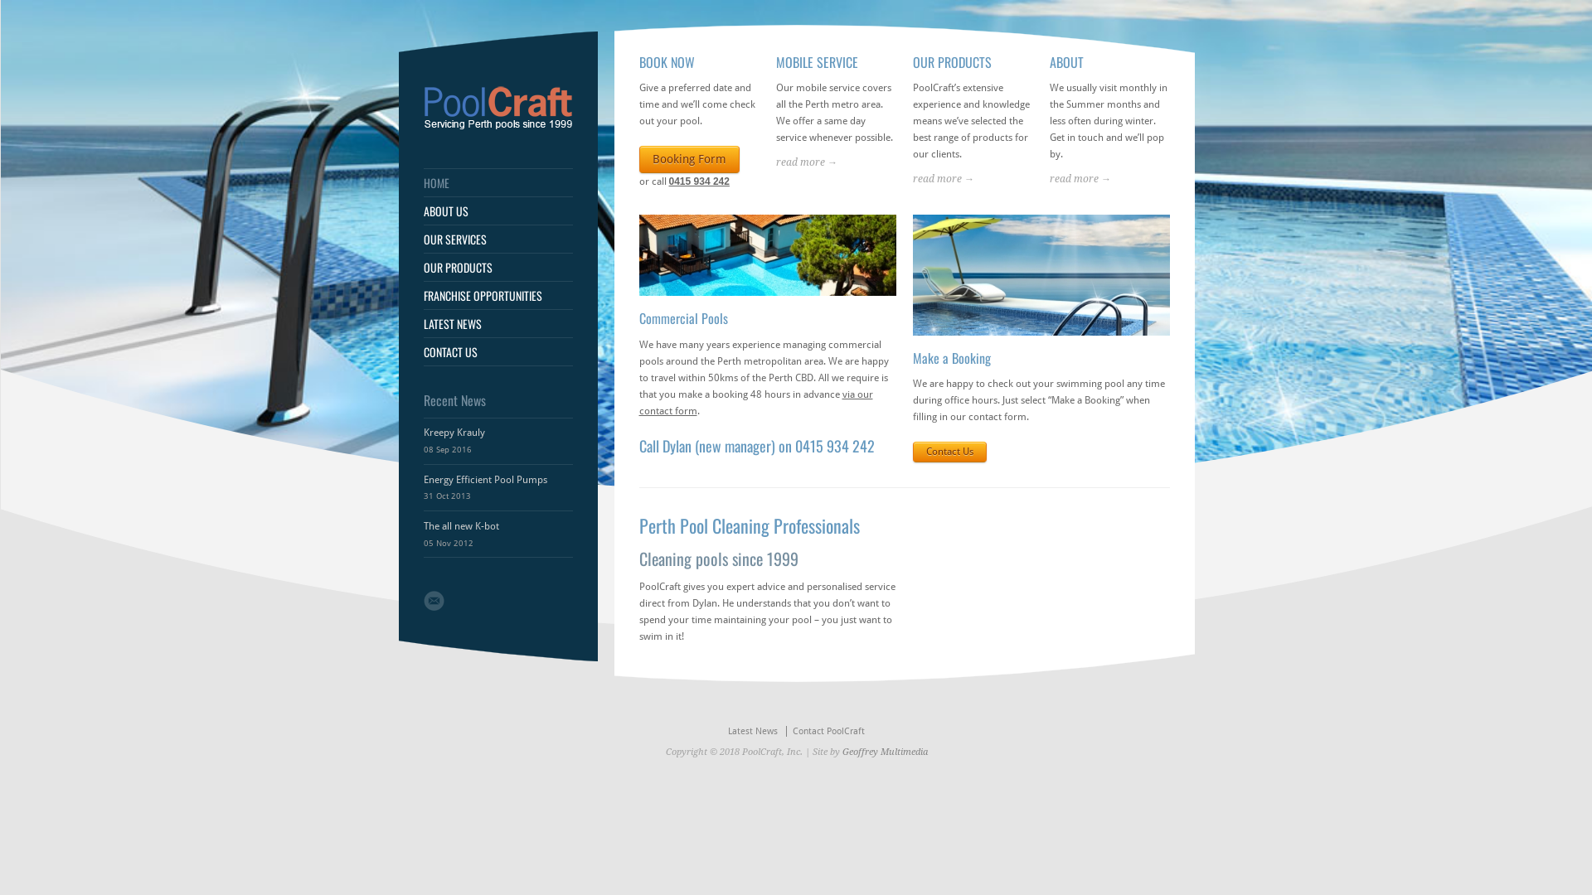 Image resolution: width=1592 pixels, height=895 pixels. Describe the element at coordinates (498, 127) in the screenshot. I see `Perth Swimming Pool Maintenance | PoolCraft` at that location.